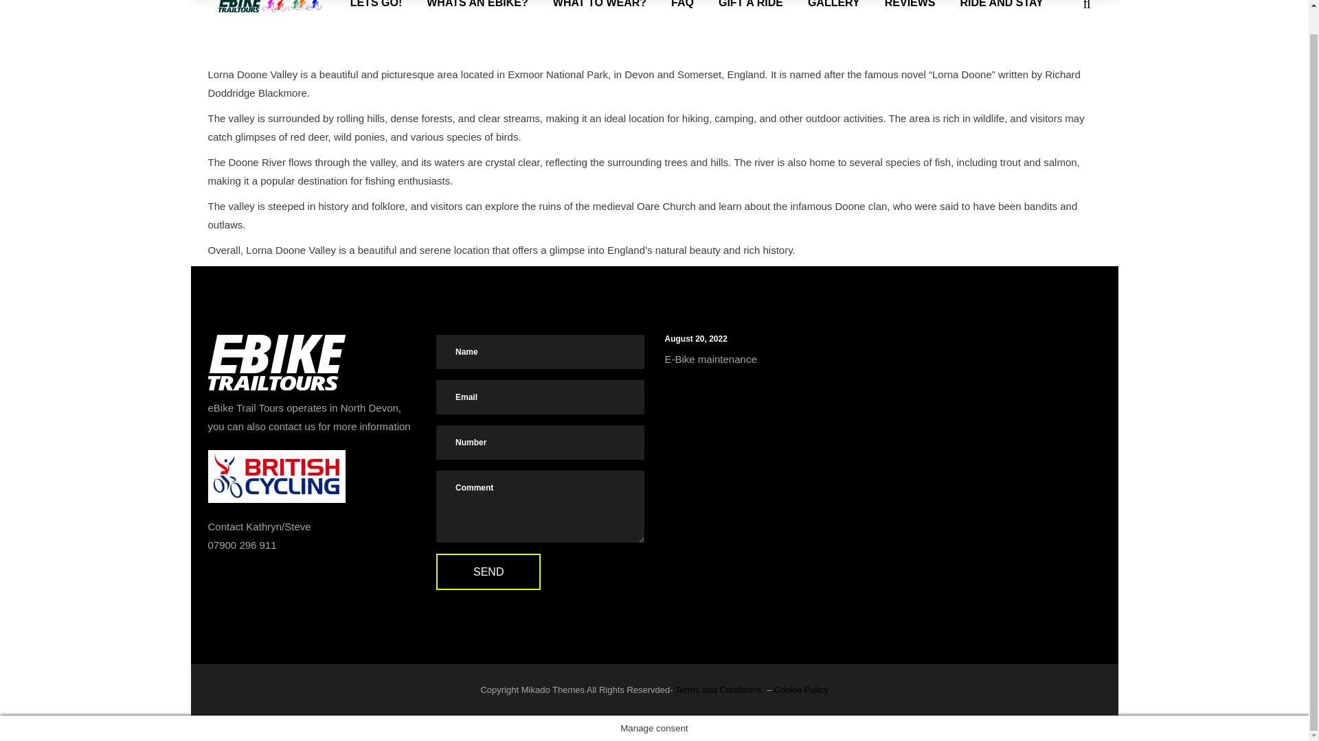 This screenshot has width=1319, height=741. What do you see at coordinates (599, 15) in the screenshot?
I see `WHAT TO WEAR?` at bounding box center [599, 15].